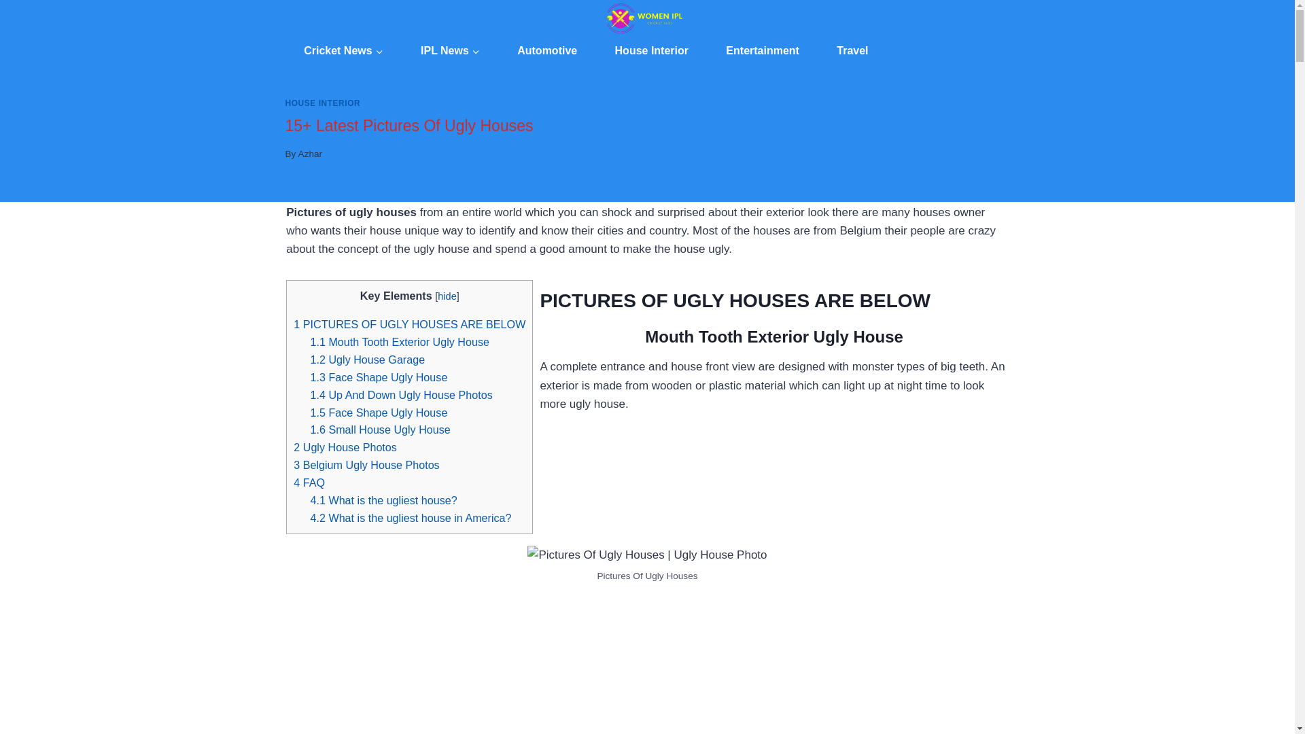  What do you see at coordinates (763, 50) in the screenshot?
I see `Entertainment` at bounding box center [763, 50].